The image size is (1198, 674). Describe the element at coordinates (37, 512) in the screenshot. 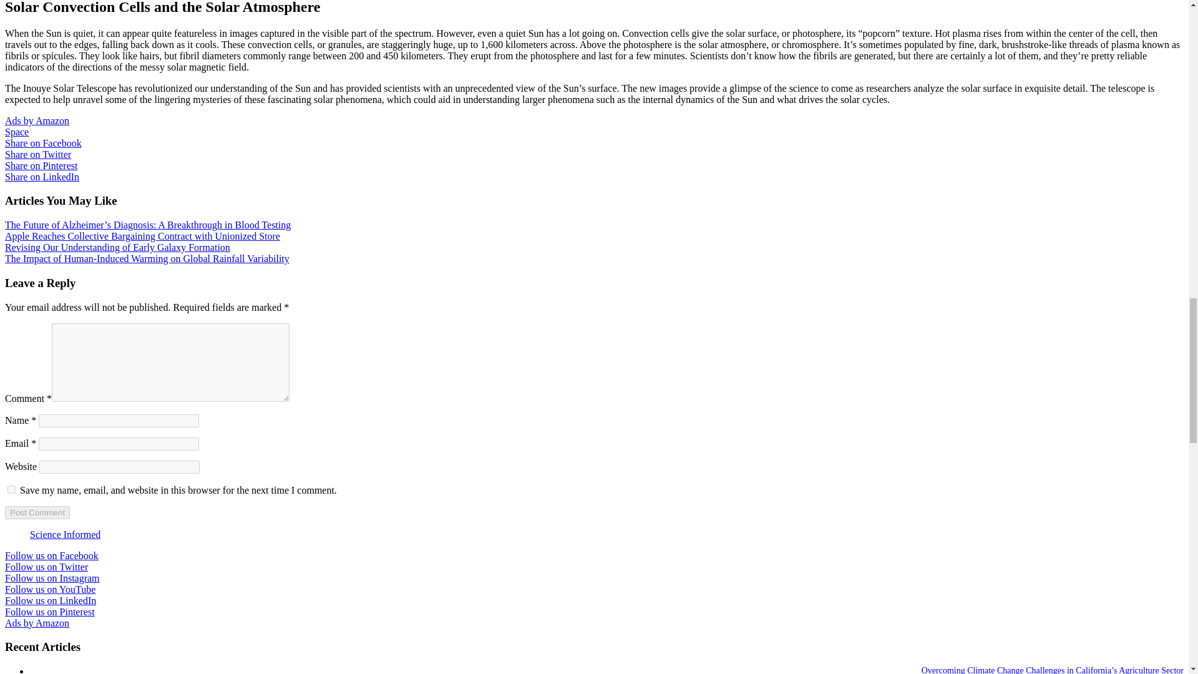

I see `Post Comment` at that location.